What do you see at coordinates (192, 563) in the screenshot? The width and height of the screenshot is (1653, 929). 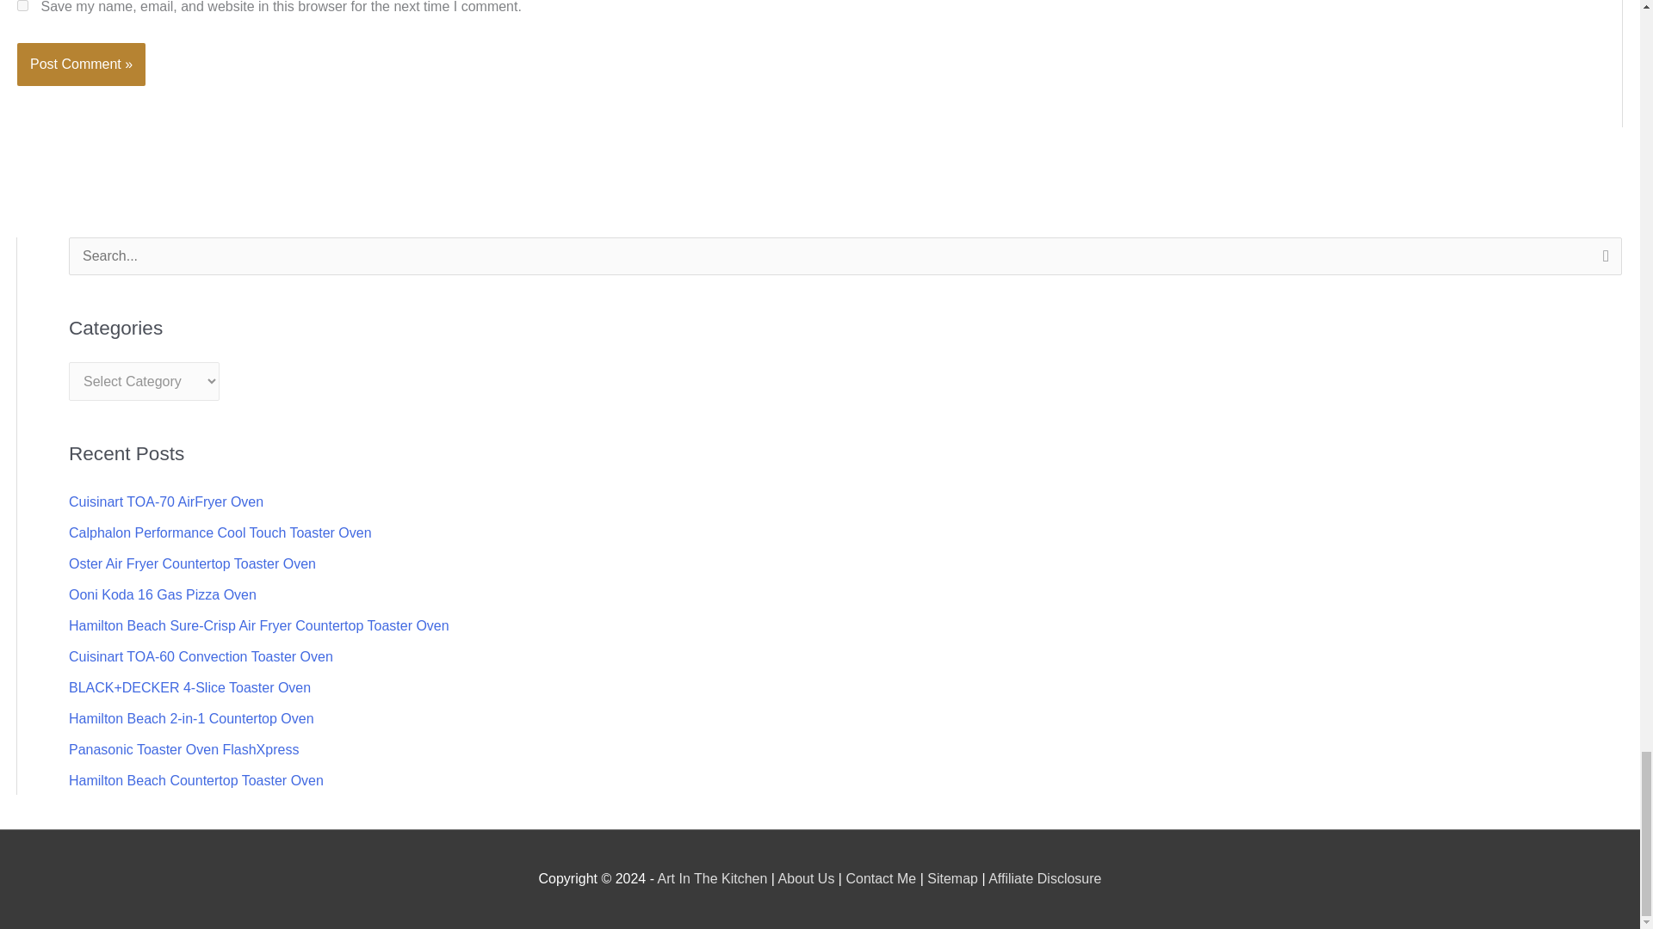 I see `Oster Air Fryer Countertop Toaster Oven` at bounding box center [192, 563].